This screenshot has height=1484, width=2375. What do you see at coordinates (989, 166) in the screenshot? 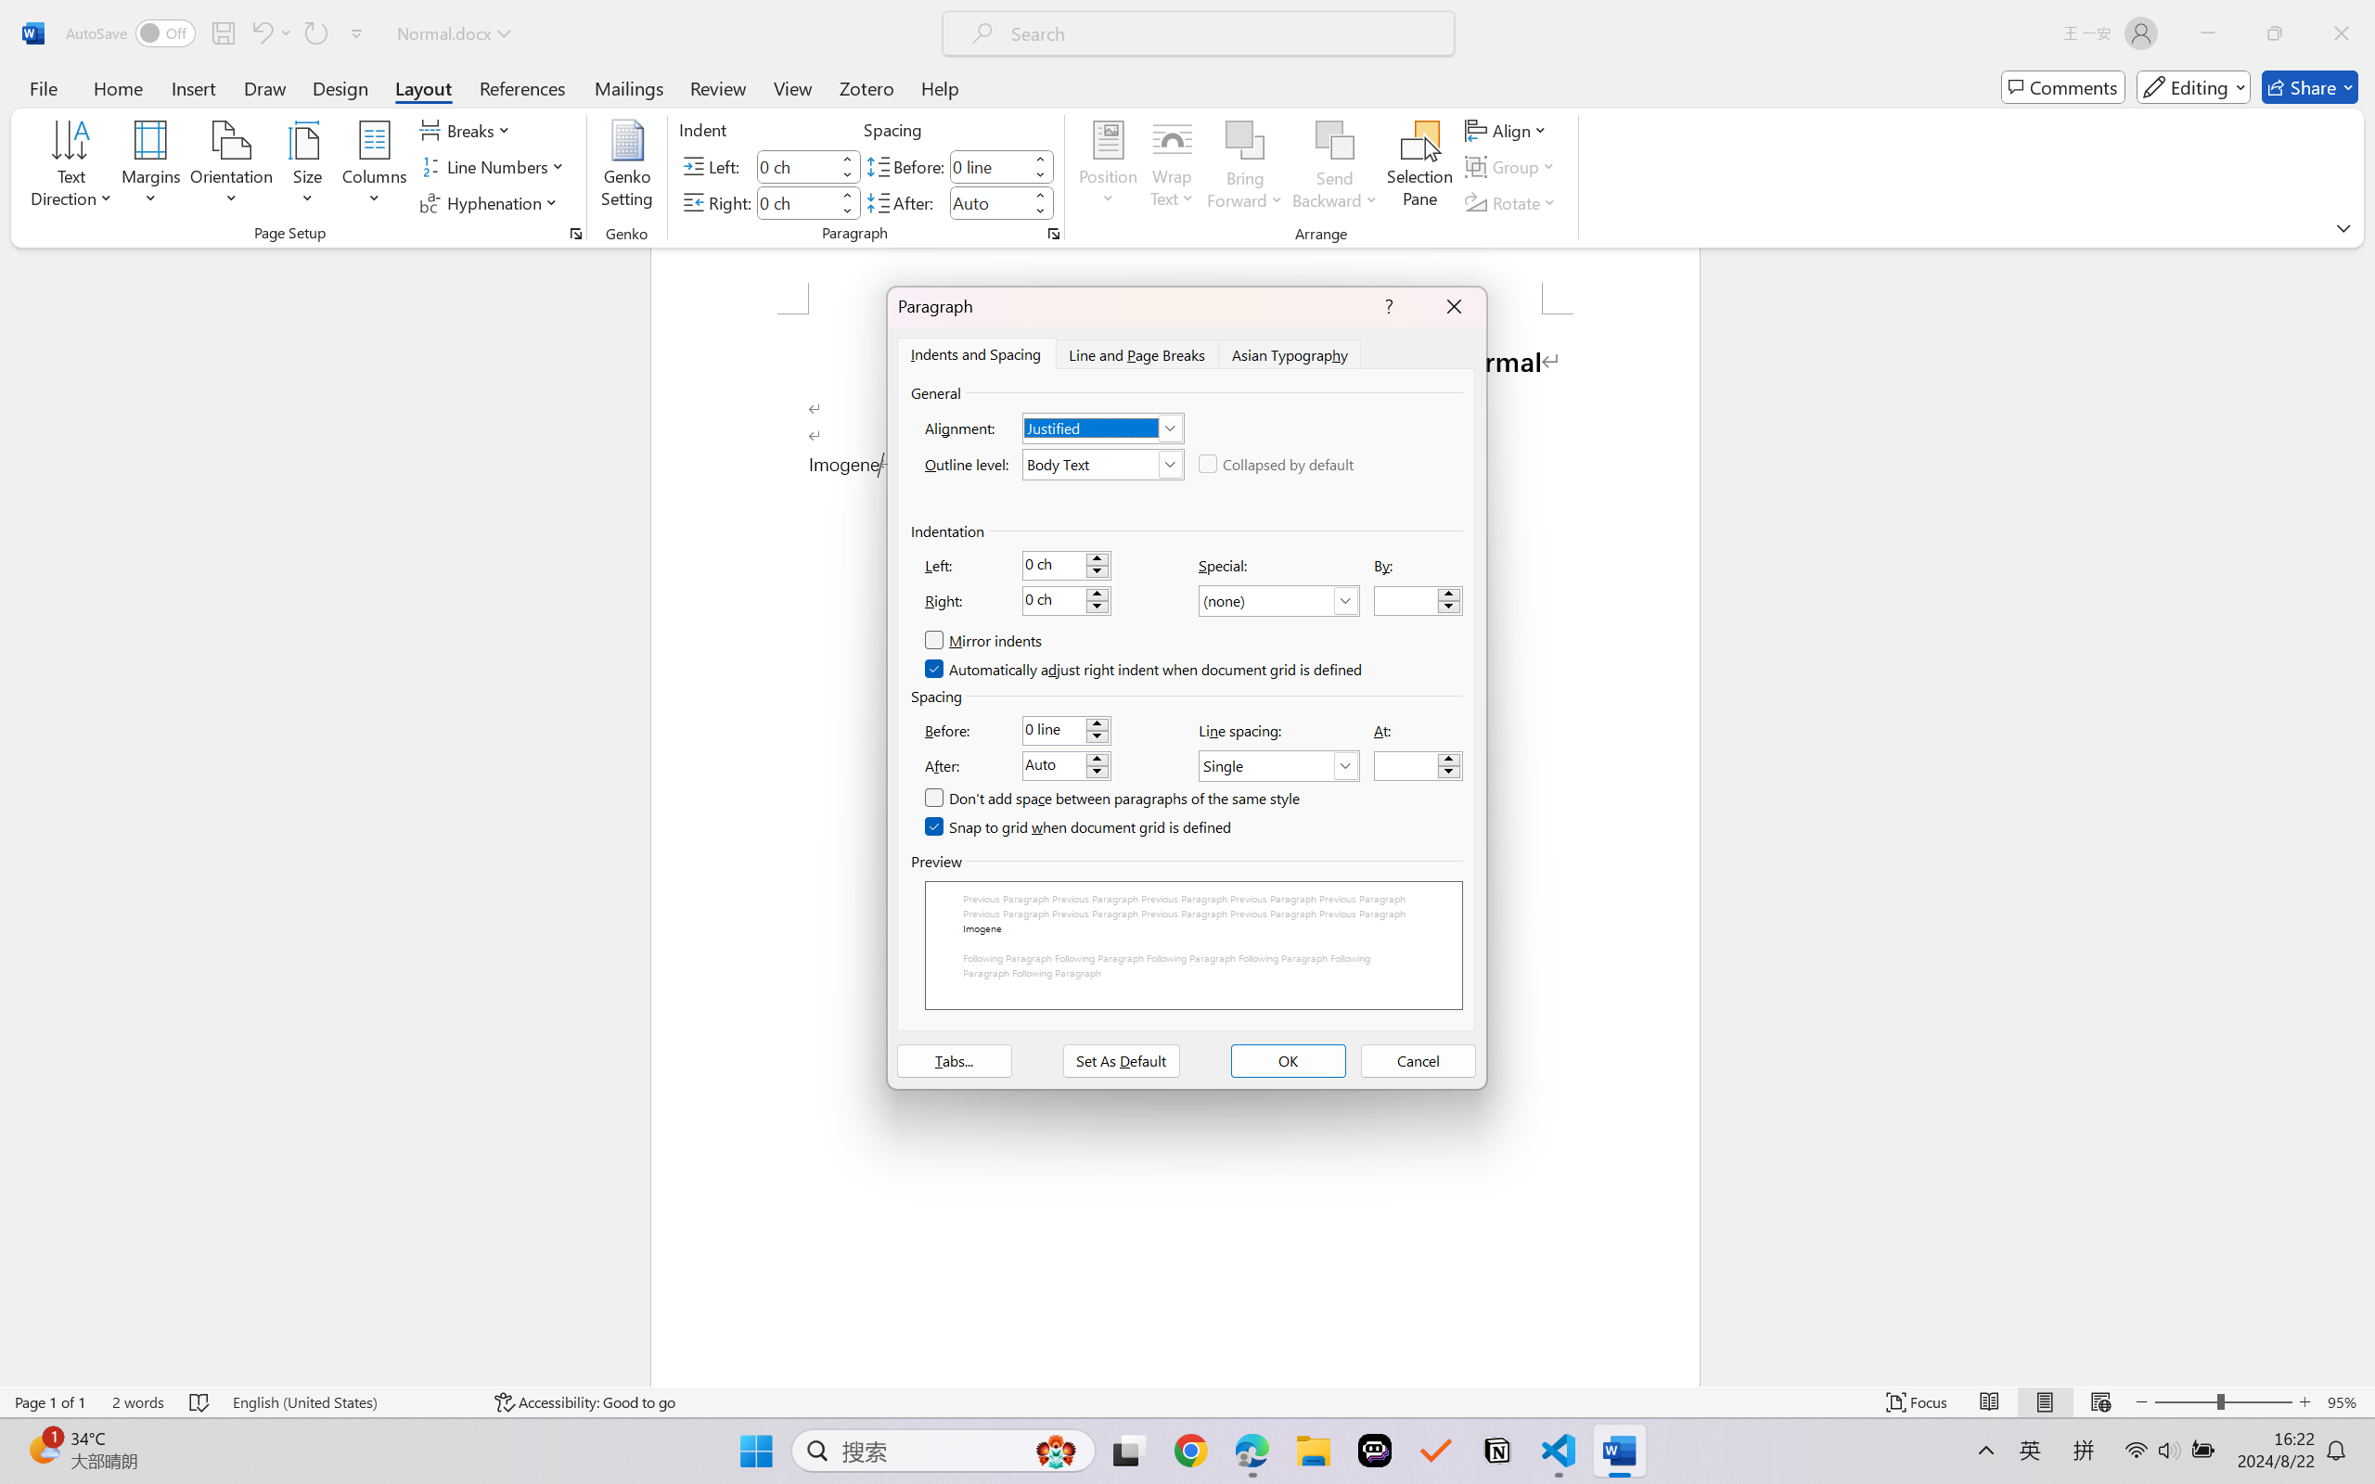
I see `Spacing Before` at bounding box center [989, 166].